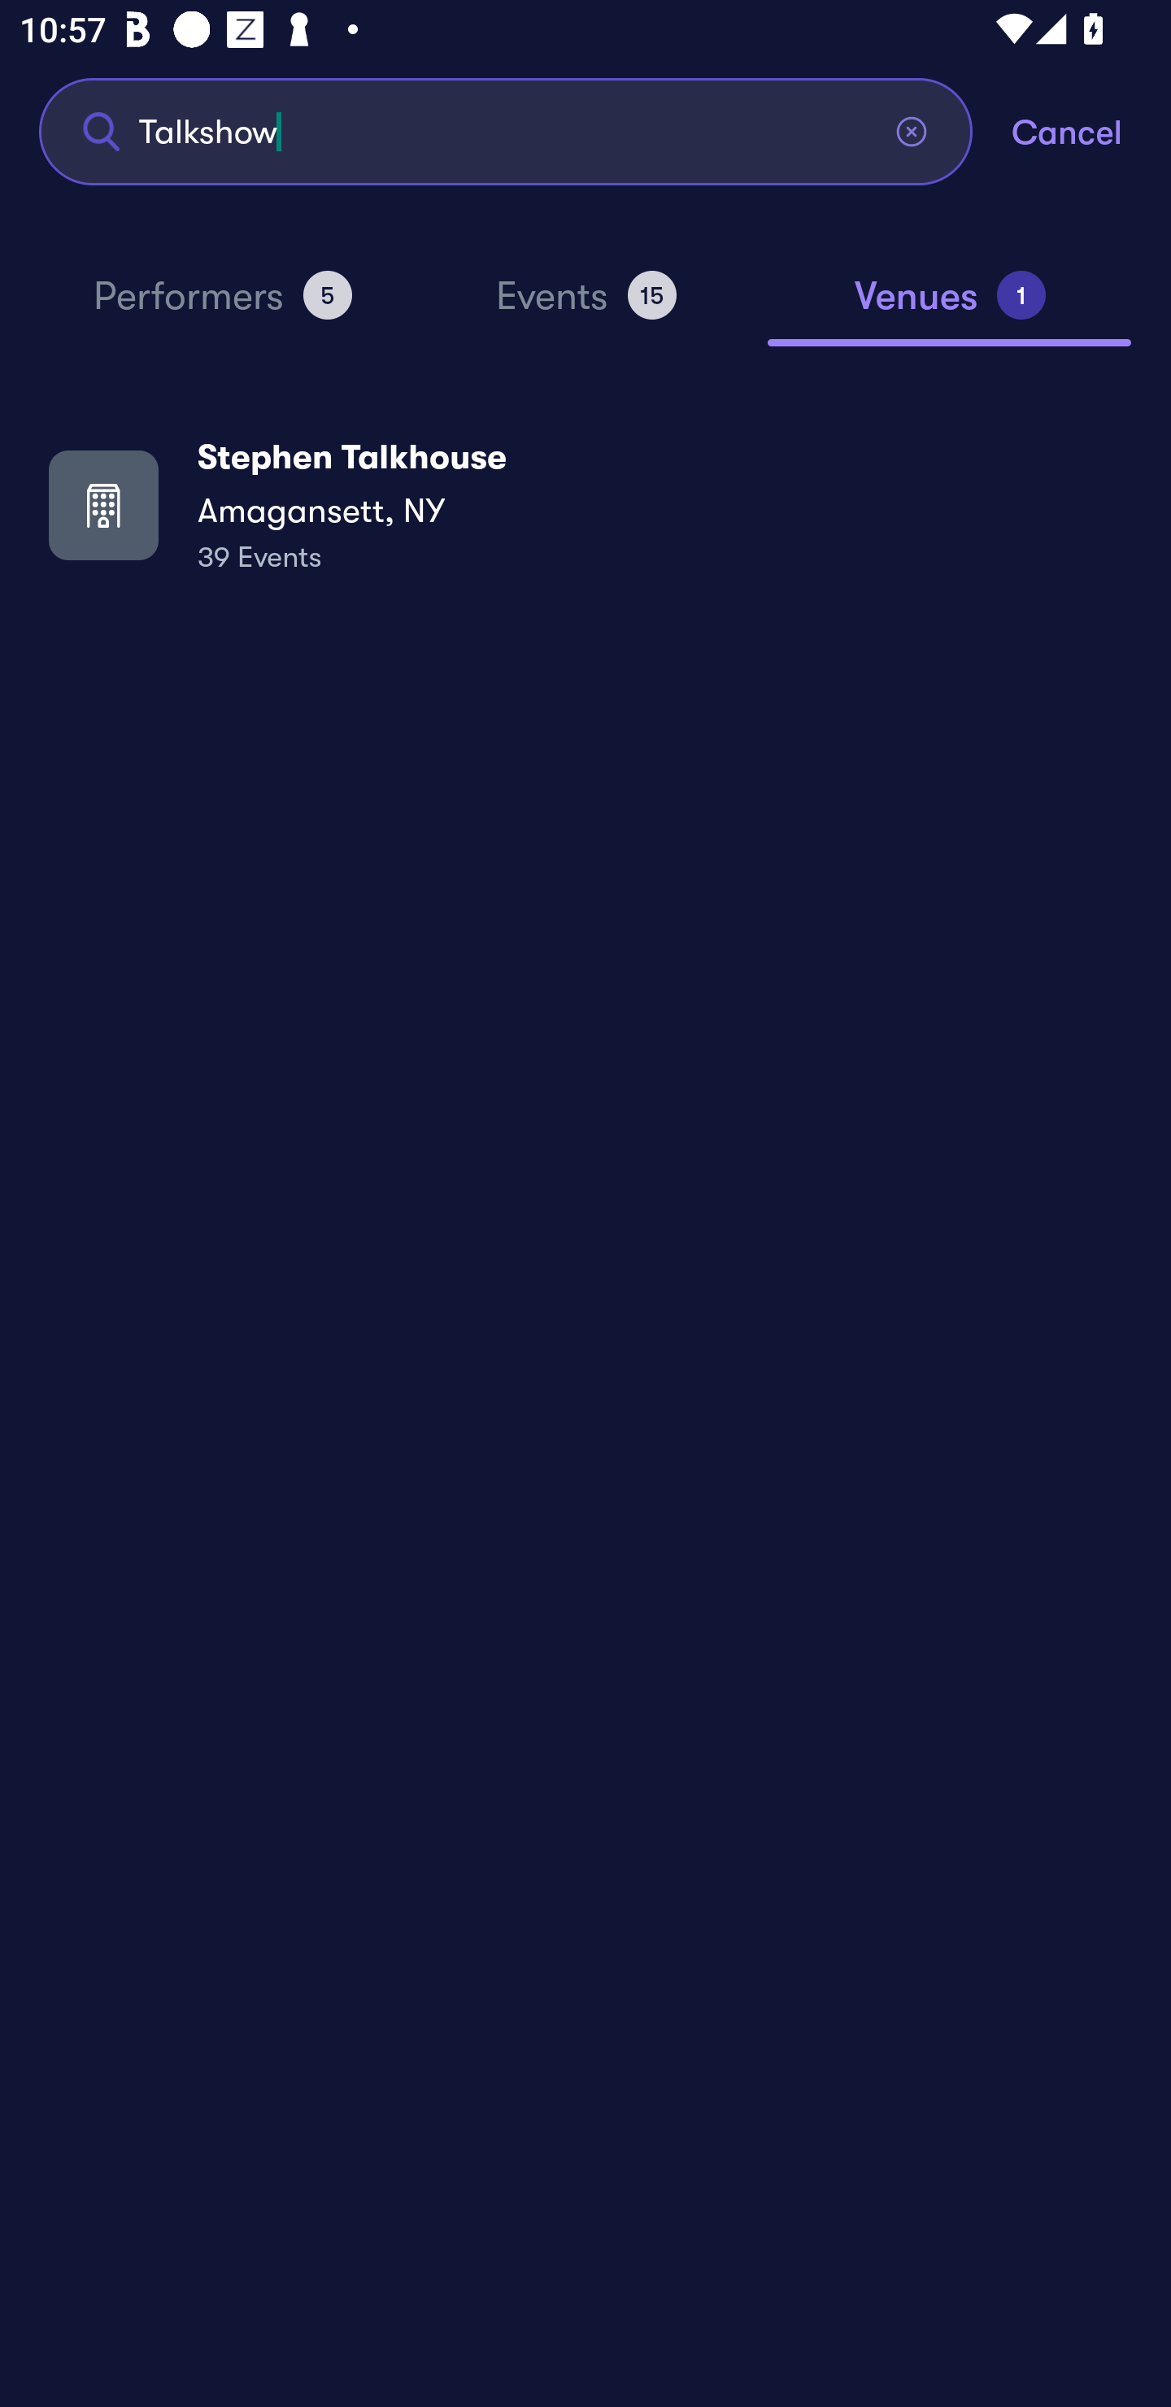 This screenshot has height=2407, width=1171. What do you see at coordinates (1091, 130) in the screenshot?
I see `Cancel` at bounding box center [1091, 130].